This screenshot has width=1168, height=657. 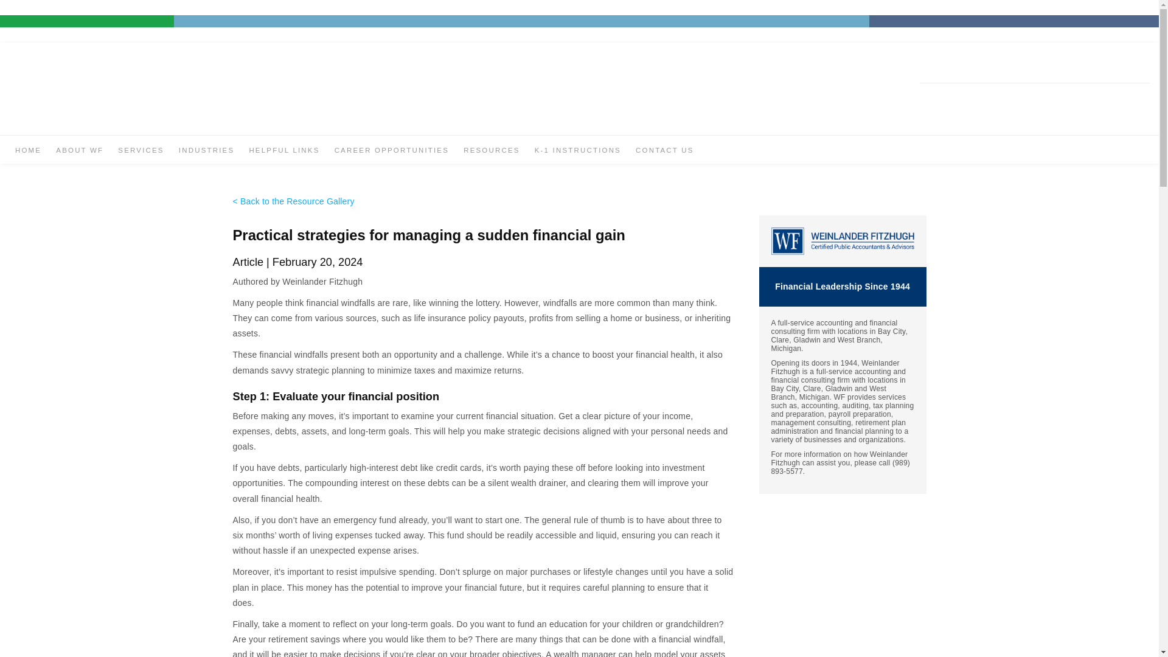 What do you see at coordinates (1077, 94) in the screenshot?
I see `Facebook` at bounding box center [1077, 94].